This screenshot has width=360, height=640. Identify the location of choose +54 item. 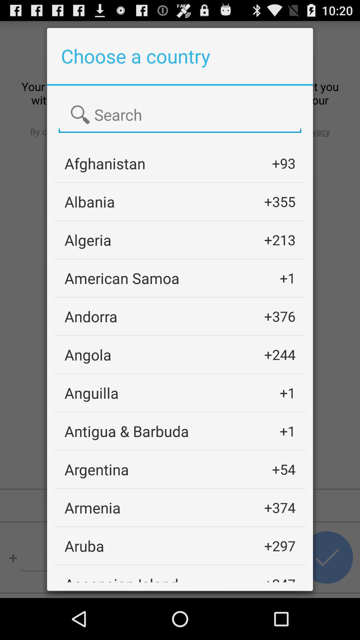
(284, 469).